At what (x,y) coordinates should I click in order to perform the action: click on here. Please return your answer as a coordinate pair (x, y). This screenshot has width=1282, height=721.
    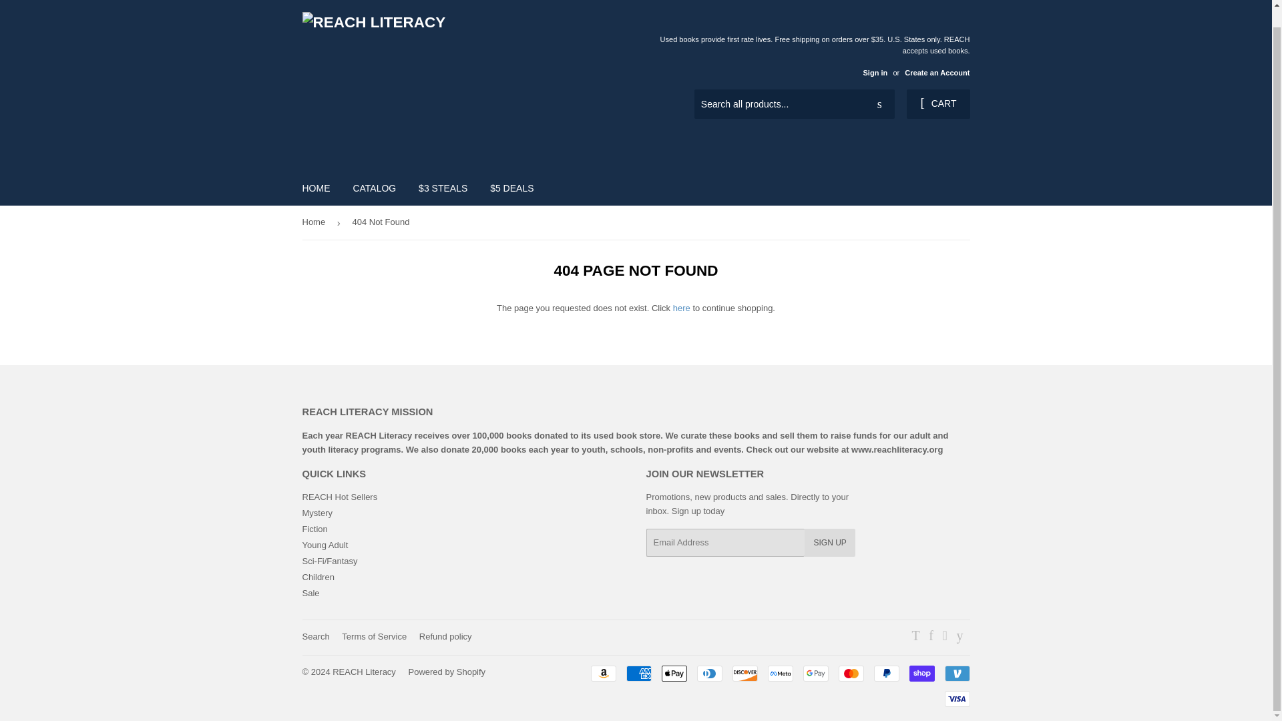
    Looking at the image, I should click on (682, 307).